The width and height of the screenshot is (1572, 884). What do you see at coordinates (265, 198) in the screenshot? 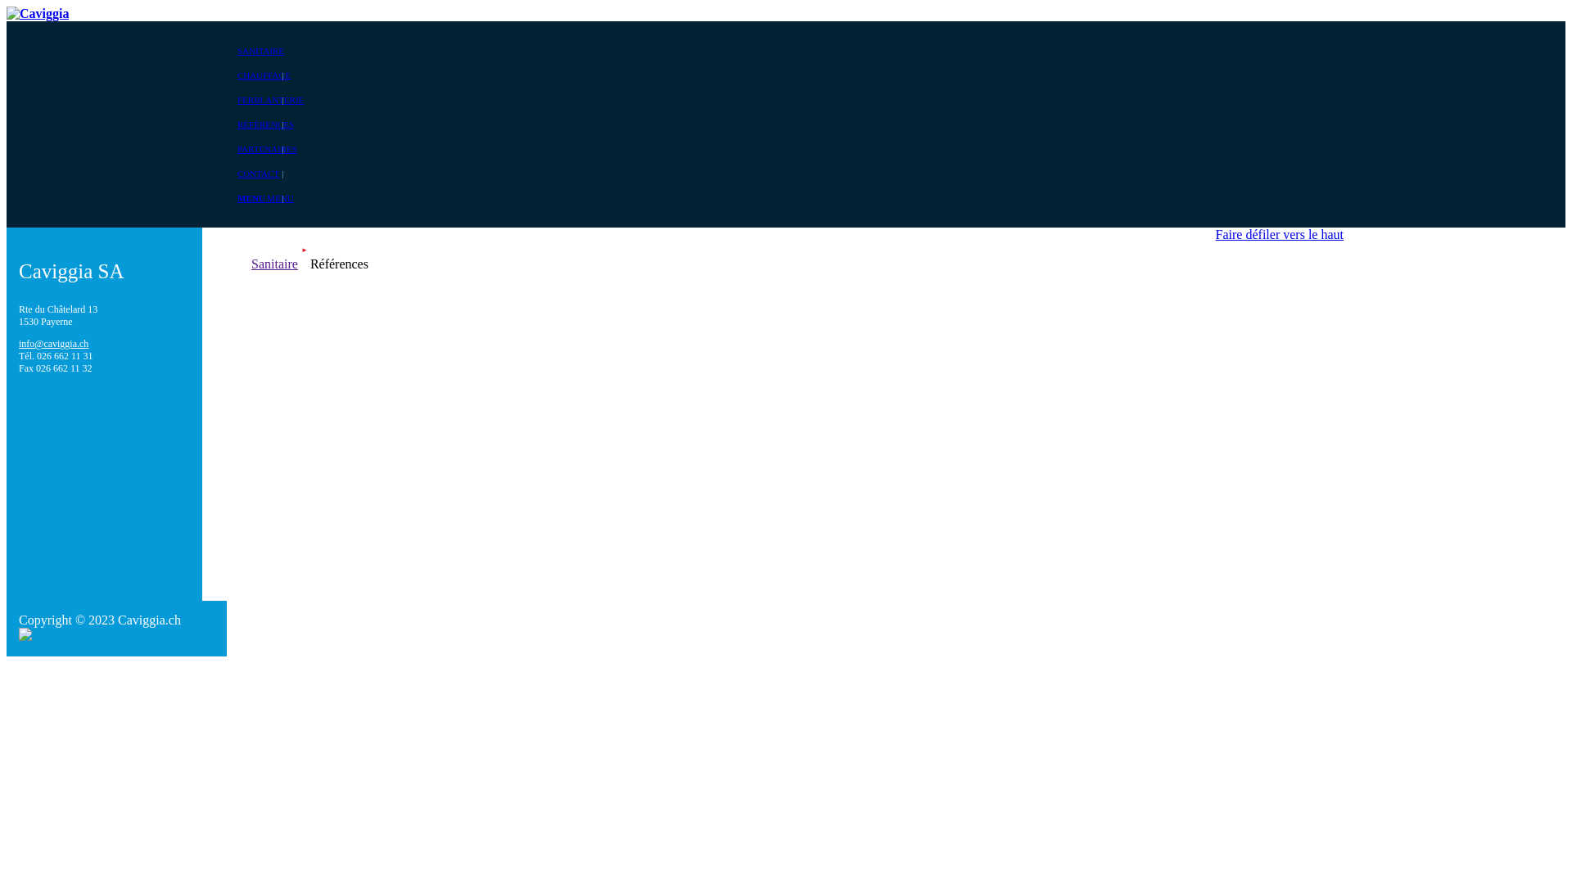
I see `MENU MENU` at bounding box center [265, 198].